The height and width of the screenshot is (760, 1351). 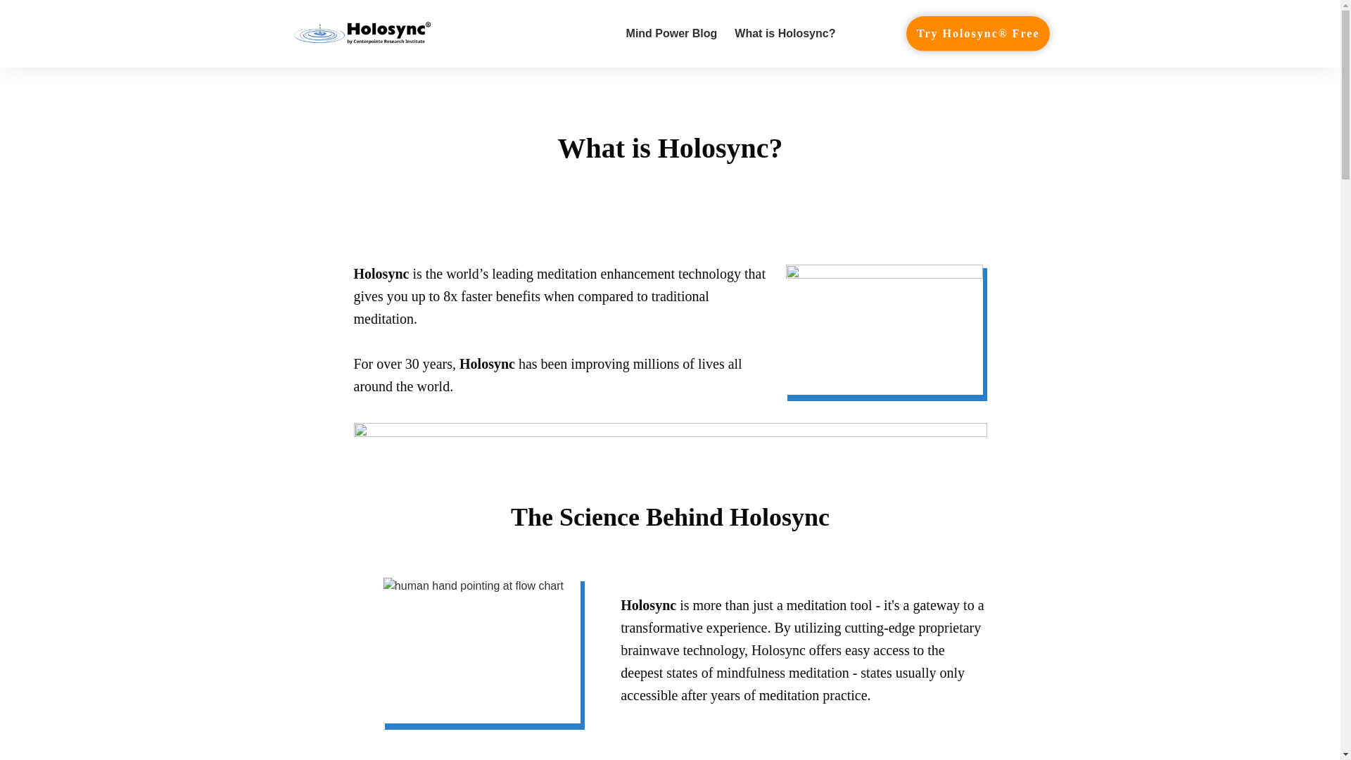 What do you see at coordinates (482, 650) in the screenshot?
I see `Organization` at bounding box center [482, 650].